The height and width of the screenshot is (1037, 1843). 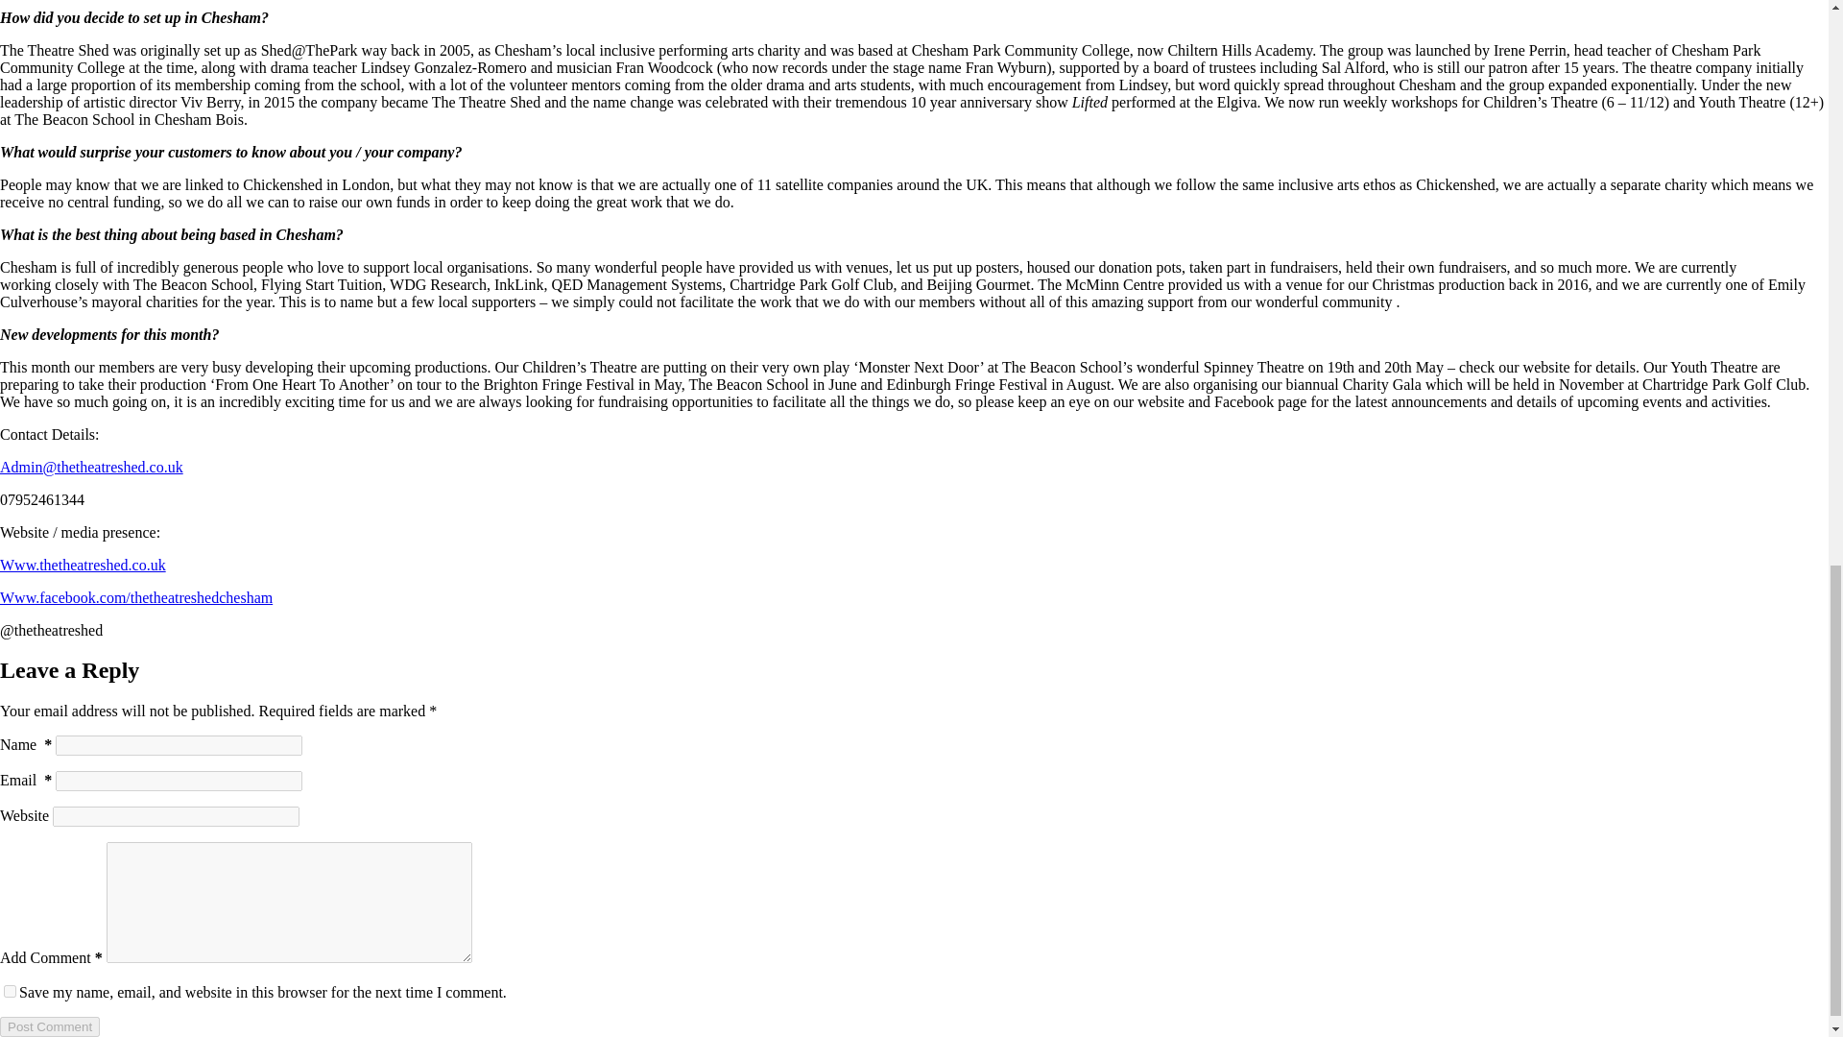 I want to click on yes, so click(x=10, y=991).